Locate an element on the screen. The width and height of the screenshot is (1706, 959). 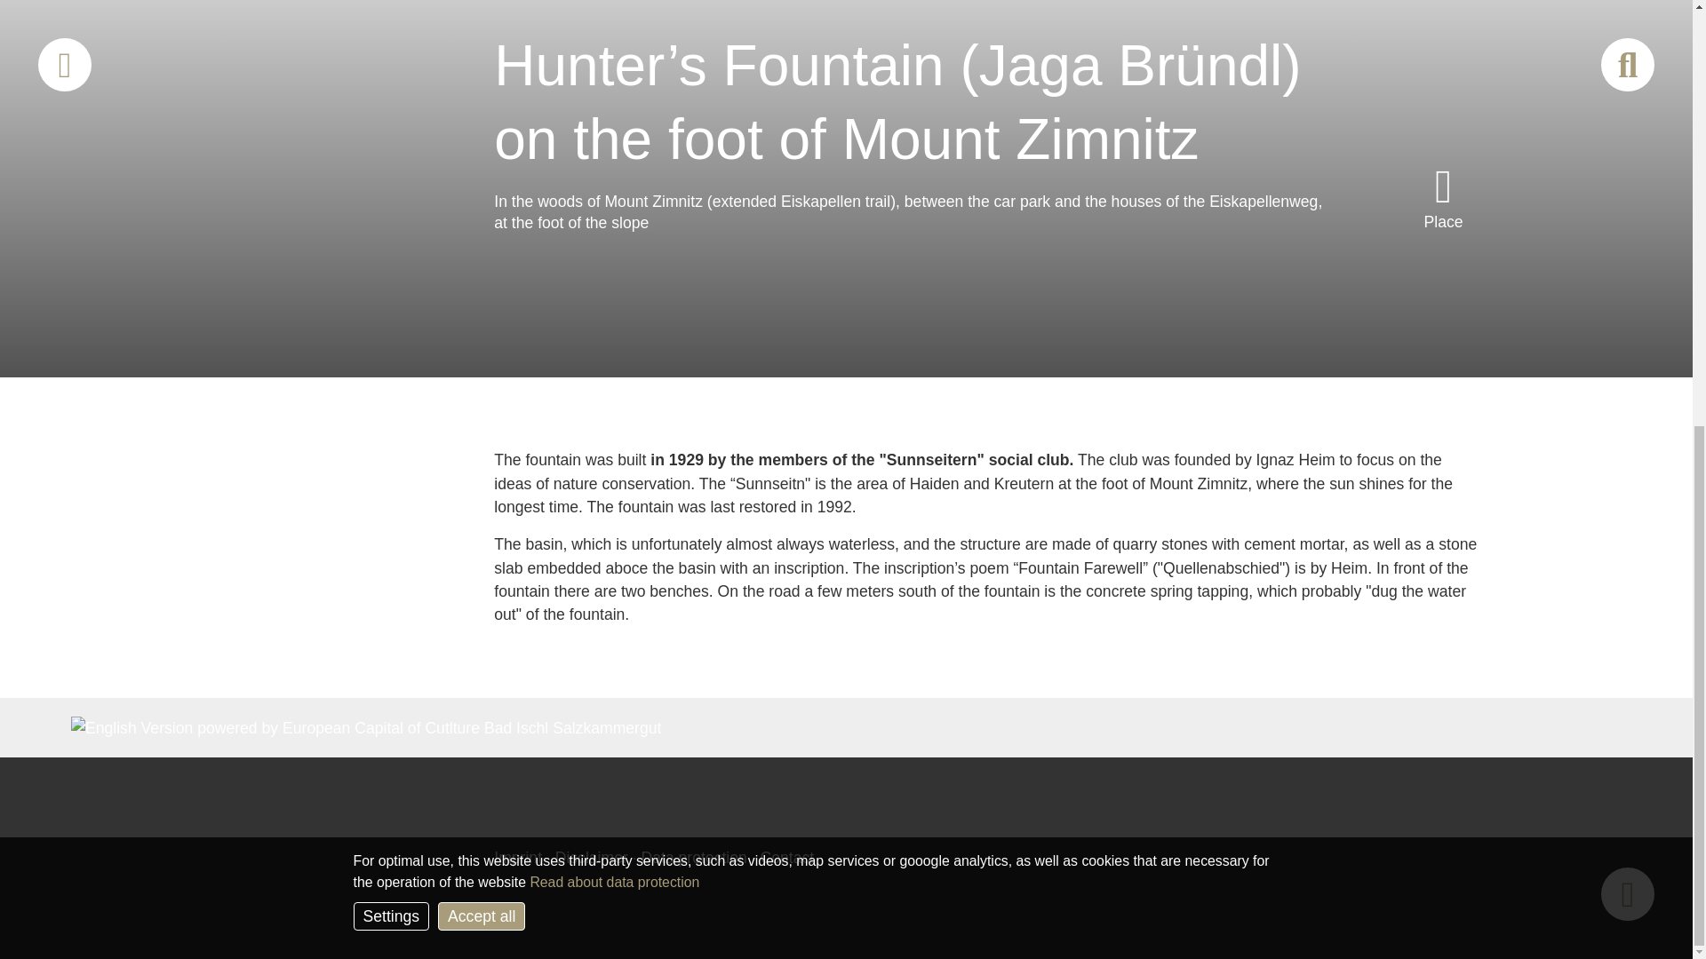
Settings is located at coordinates (391, 155).